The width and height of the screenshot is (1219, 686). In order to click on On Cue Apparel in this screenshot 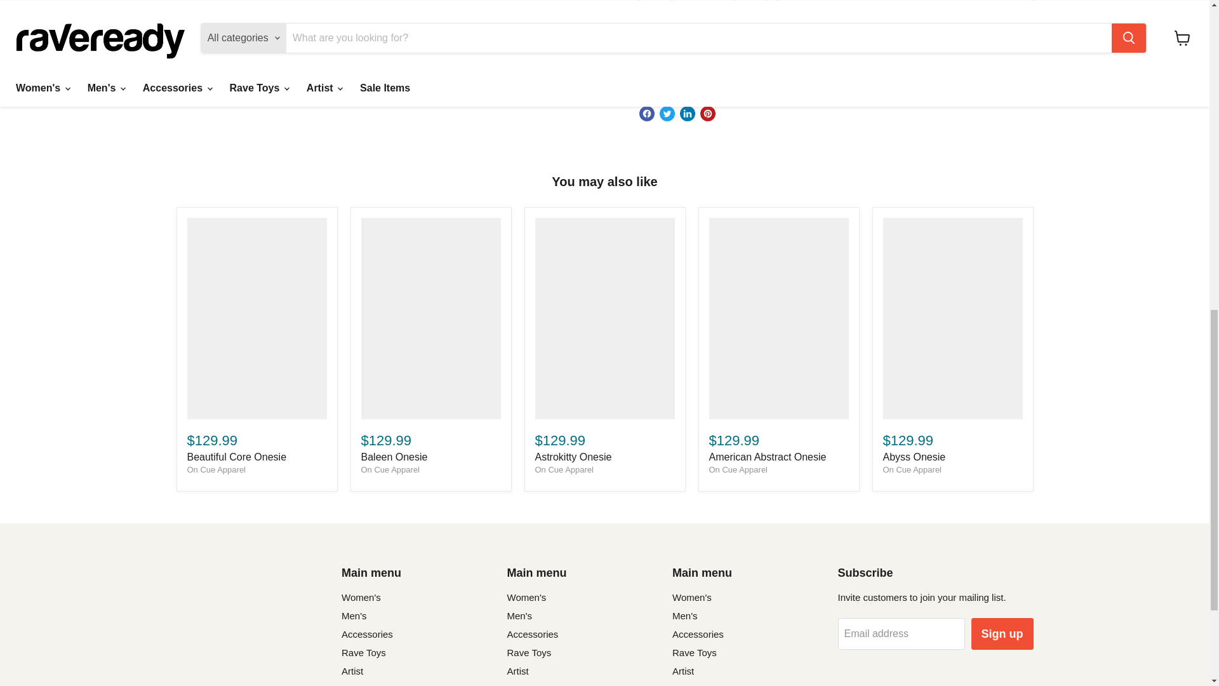, I will do `click(912, 470)`.